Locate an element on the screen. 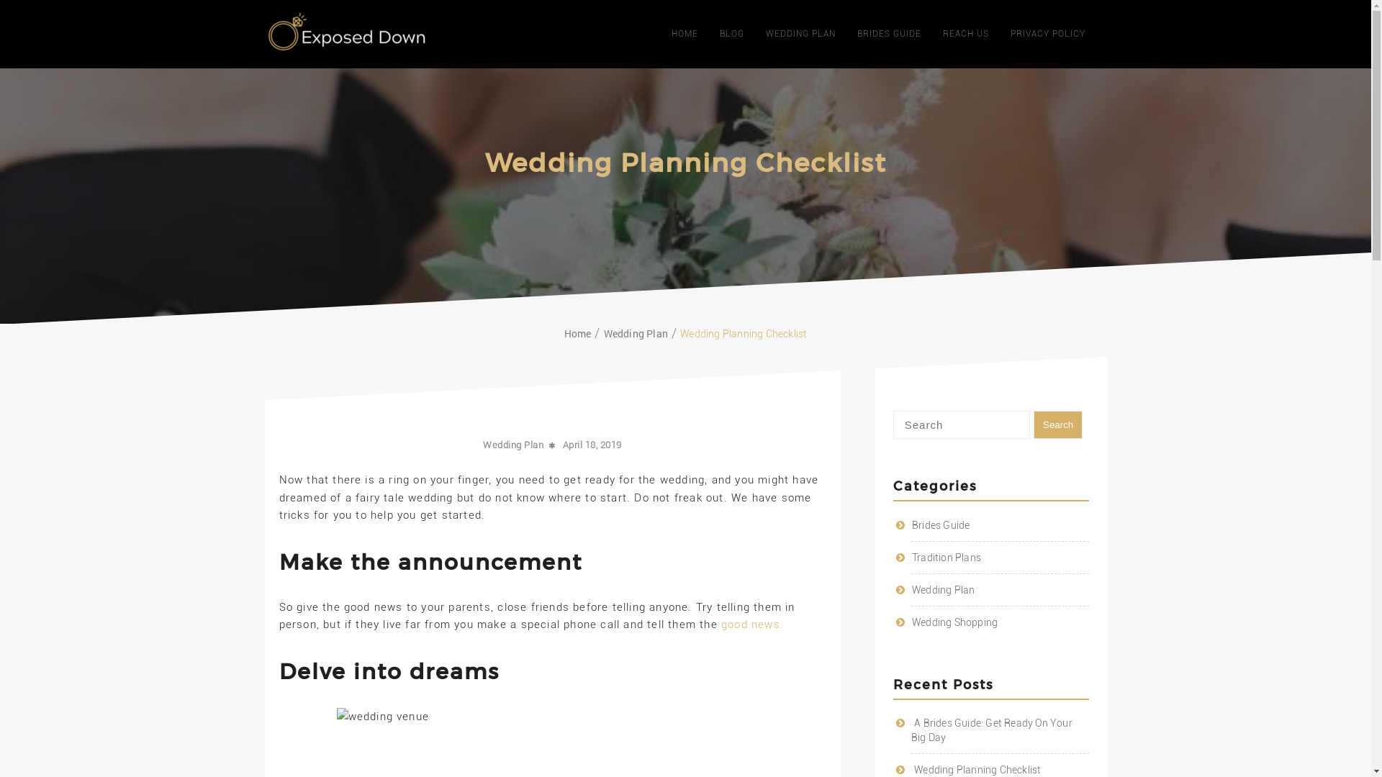  Wedding Shopping is located at coordinates (954, 622).